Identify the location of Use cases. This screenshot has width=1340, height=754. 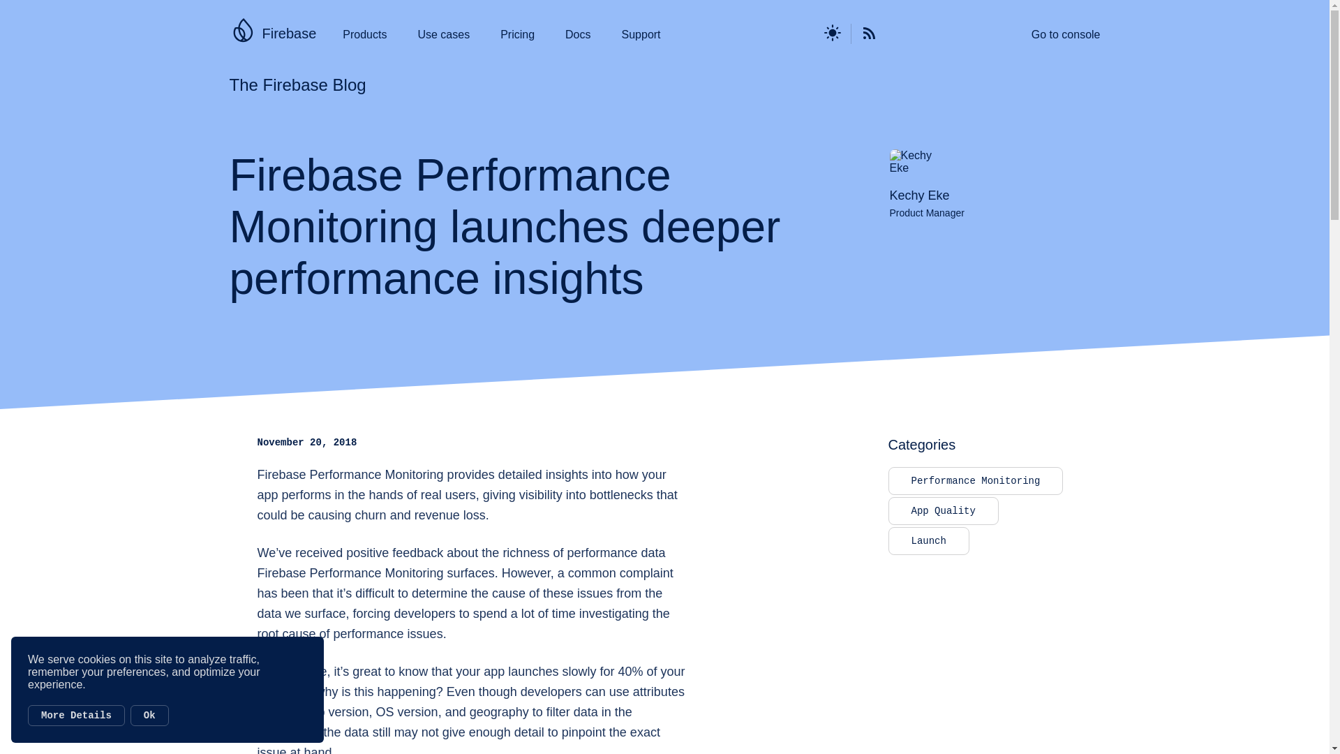
(443, 35).